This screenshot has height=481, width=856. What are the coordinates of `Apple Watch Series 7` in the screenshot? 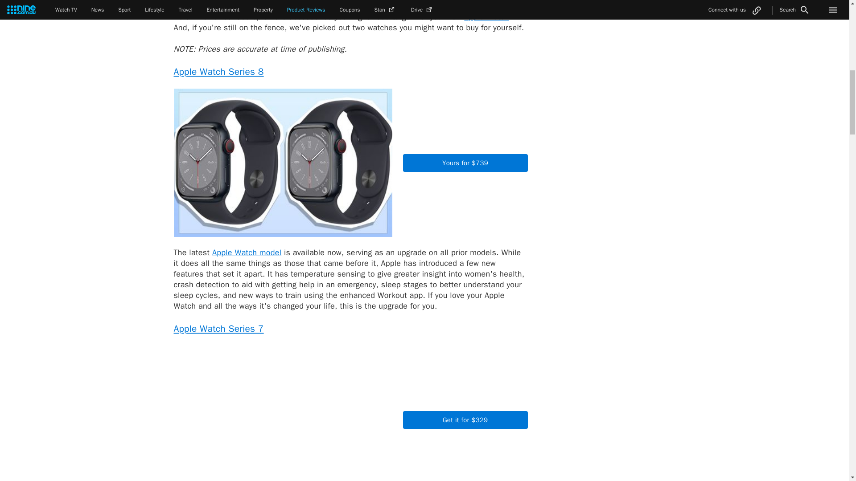 It's located at (218, 328).